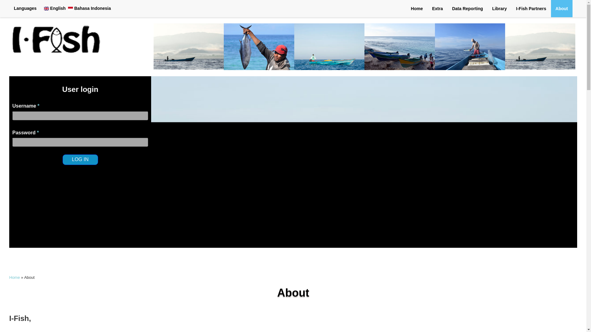 Image resolution: width=591 pixels, height=332 pixels. Describe the element at coordinates (531, 9) in the screenshot. I see `I-Fish Partners` at that location.